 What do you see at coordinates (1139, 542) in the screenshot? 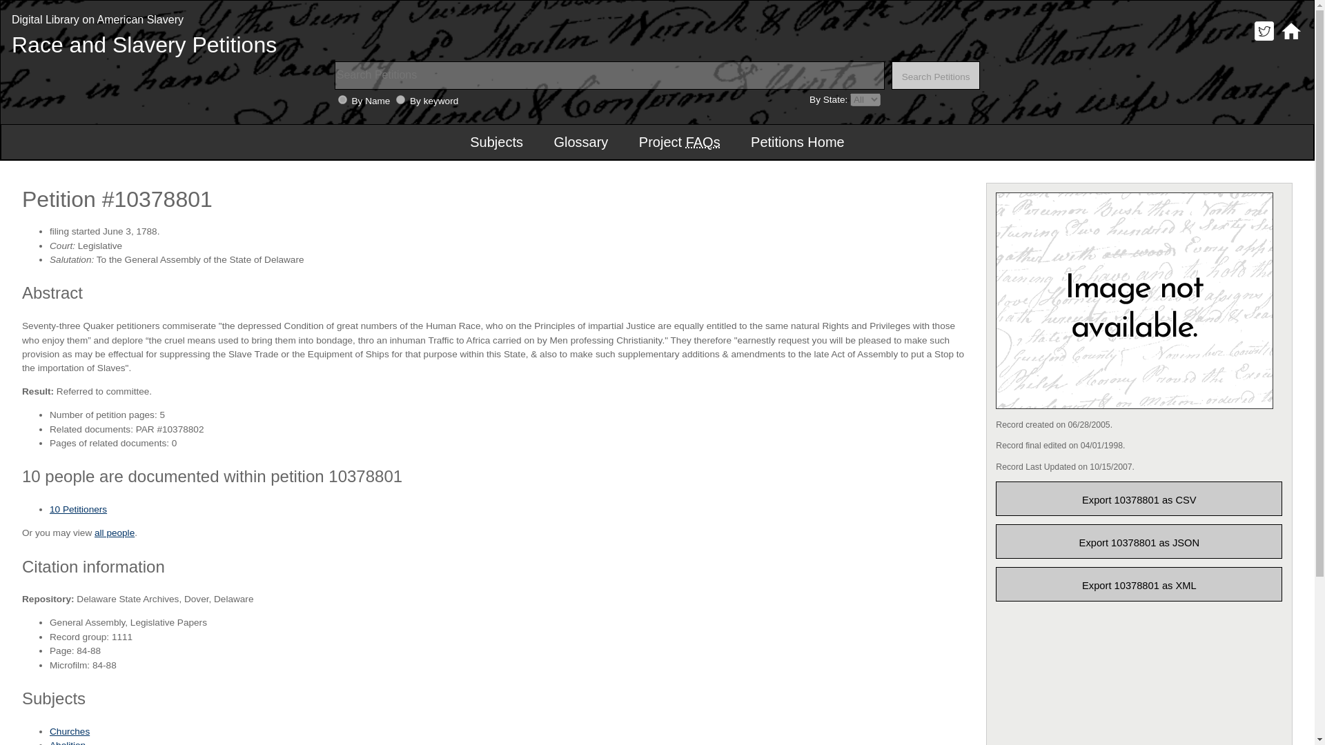
I see `export record information as json` at bounding box center [1139, 542].